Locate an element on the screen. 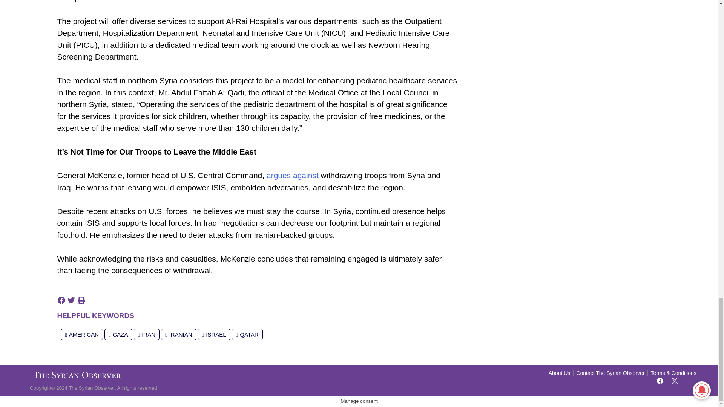 The image size is (724, 407). ISRAEL is located at coordinates (214, 334).